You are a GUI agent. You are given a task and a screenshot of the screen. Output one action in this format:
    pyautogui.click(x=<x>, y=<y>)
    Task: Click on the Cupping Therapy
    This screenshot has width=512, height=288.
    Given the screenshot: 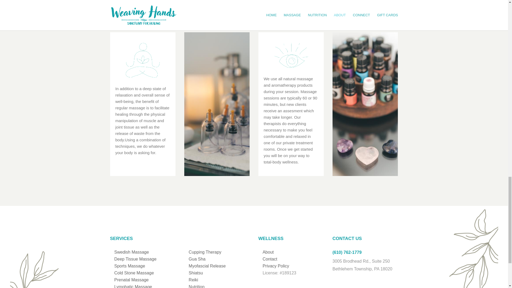 What is the action you would take?
    pyautogui.click(x=205, y=252)
    